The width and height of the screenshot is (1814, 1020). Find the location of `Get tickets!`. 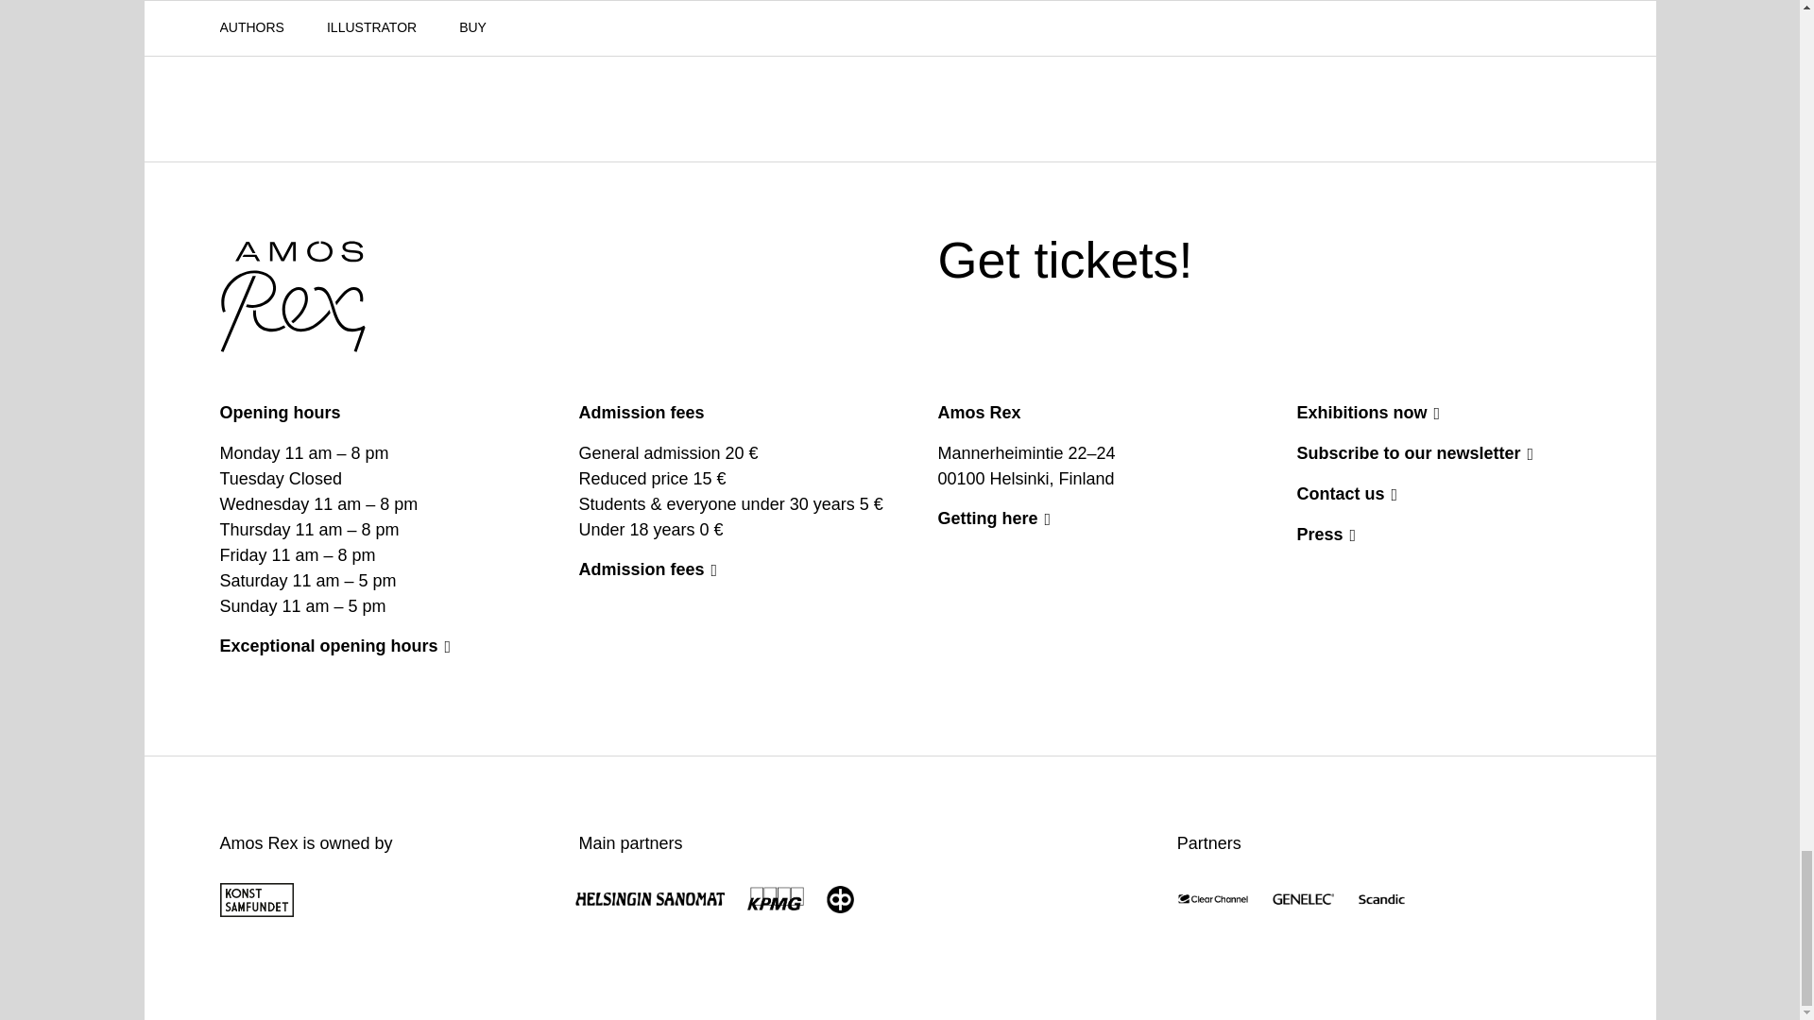

Get tickets! is located at coordinates (361, 645).